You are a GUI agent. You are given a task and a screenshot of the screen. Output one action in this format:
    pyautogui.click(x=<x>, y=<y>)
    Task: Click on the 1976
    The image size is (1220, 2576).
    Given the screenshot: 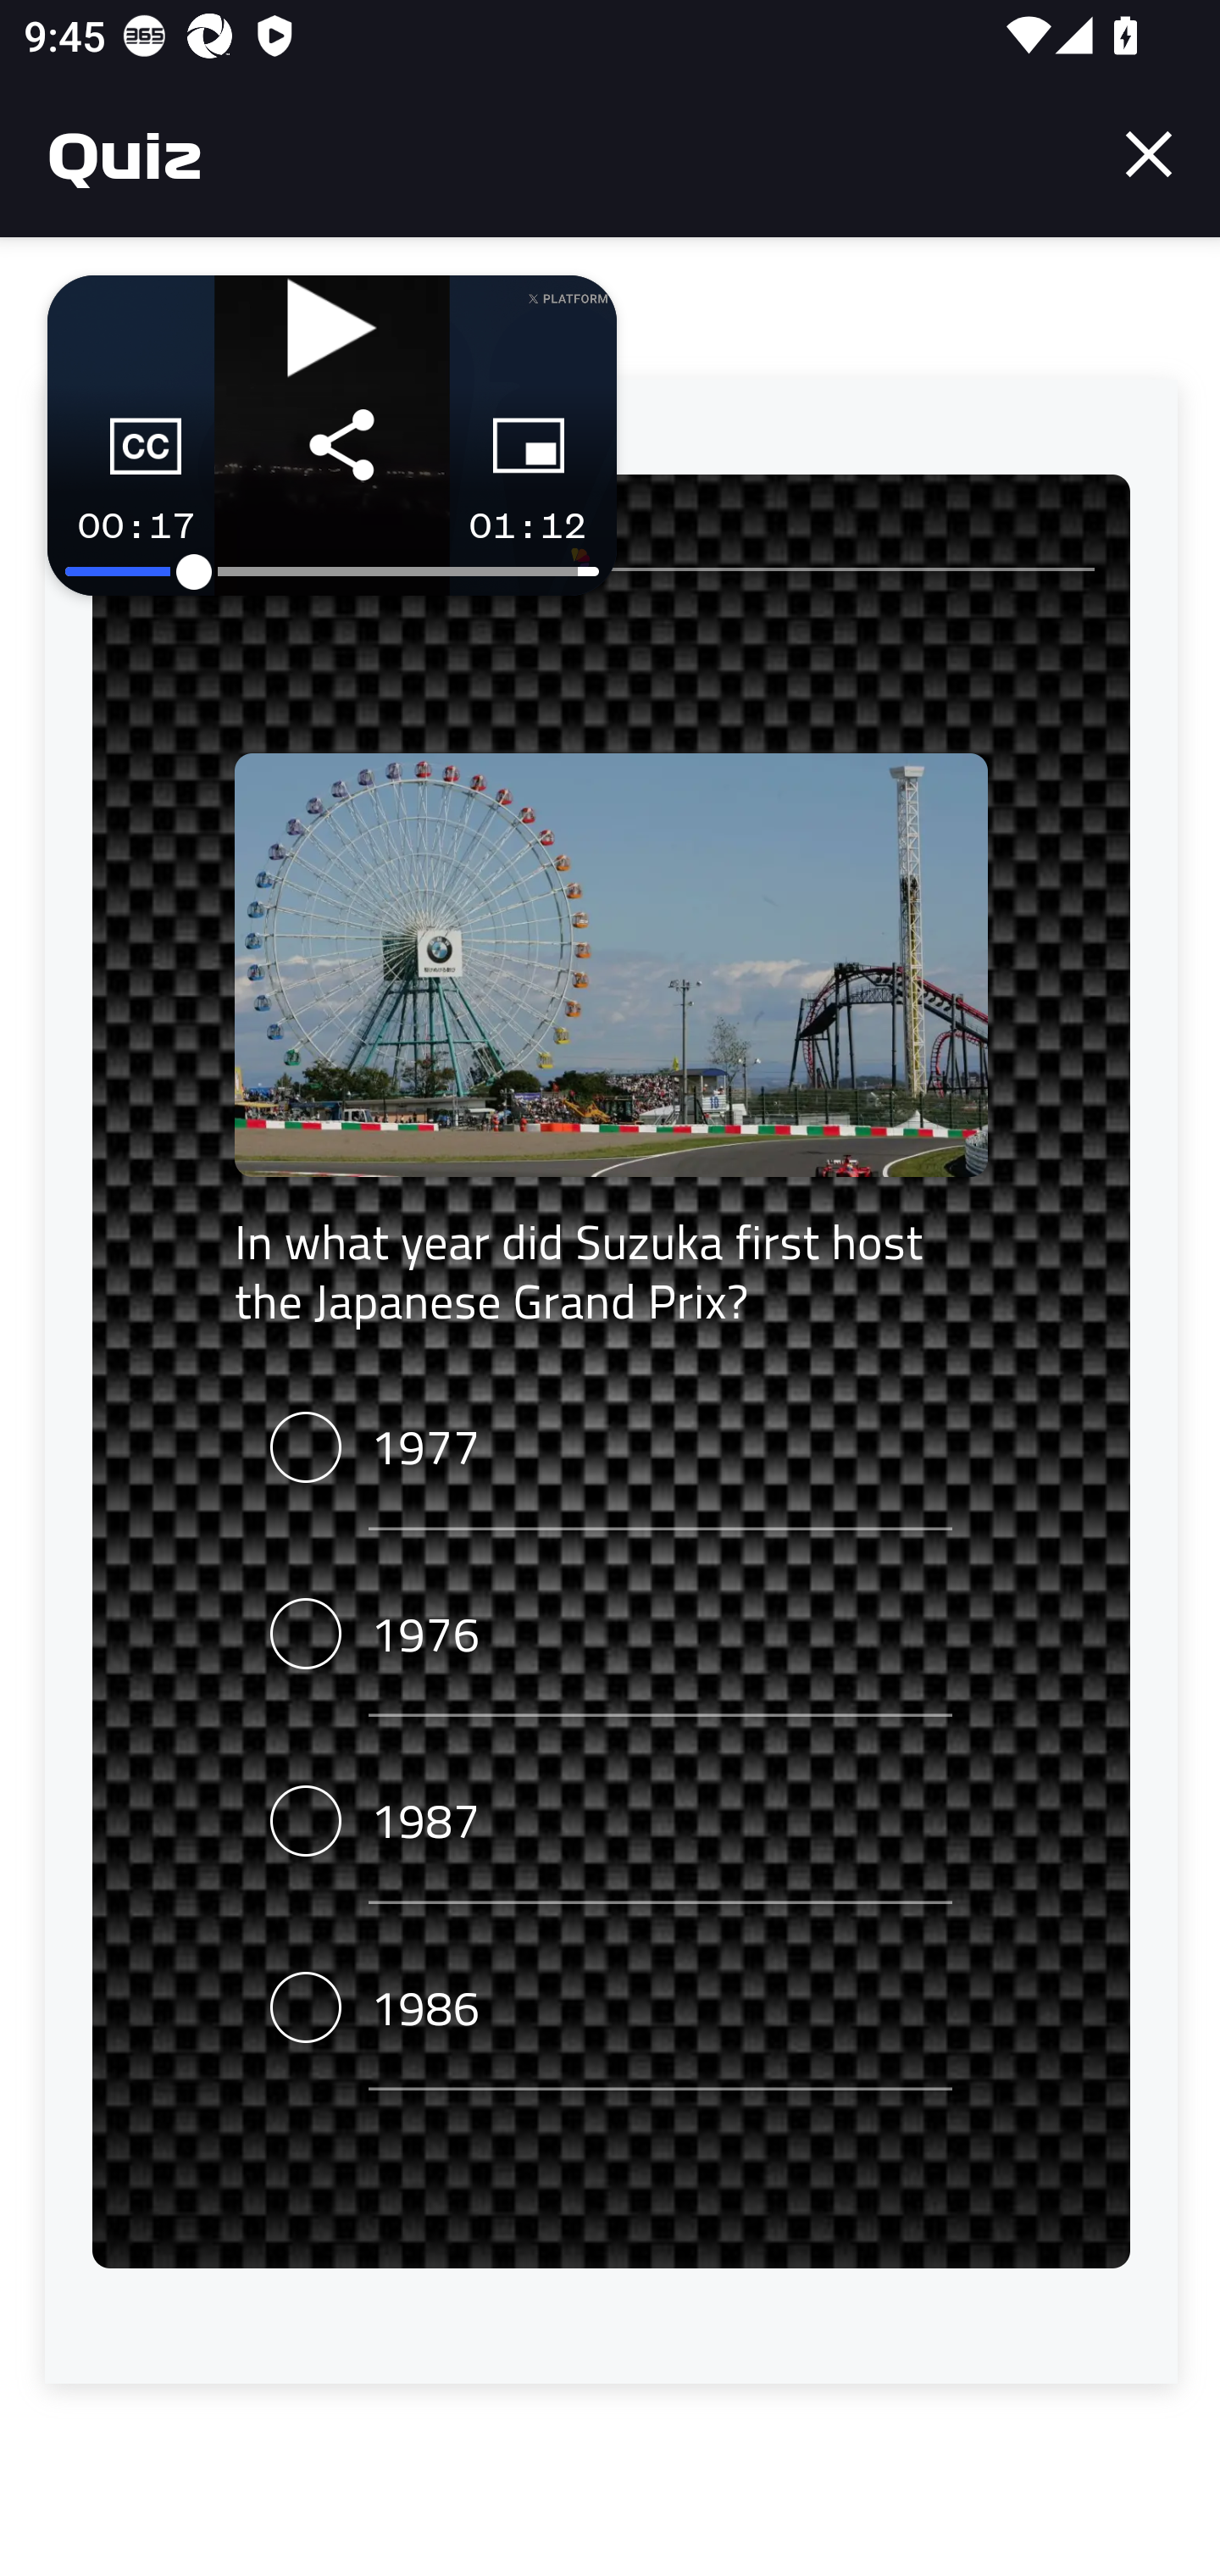 What is the action you would take?
    pyautogui.click(x=611, y=1635)
    